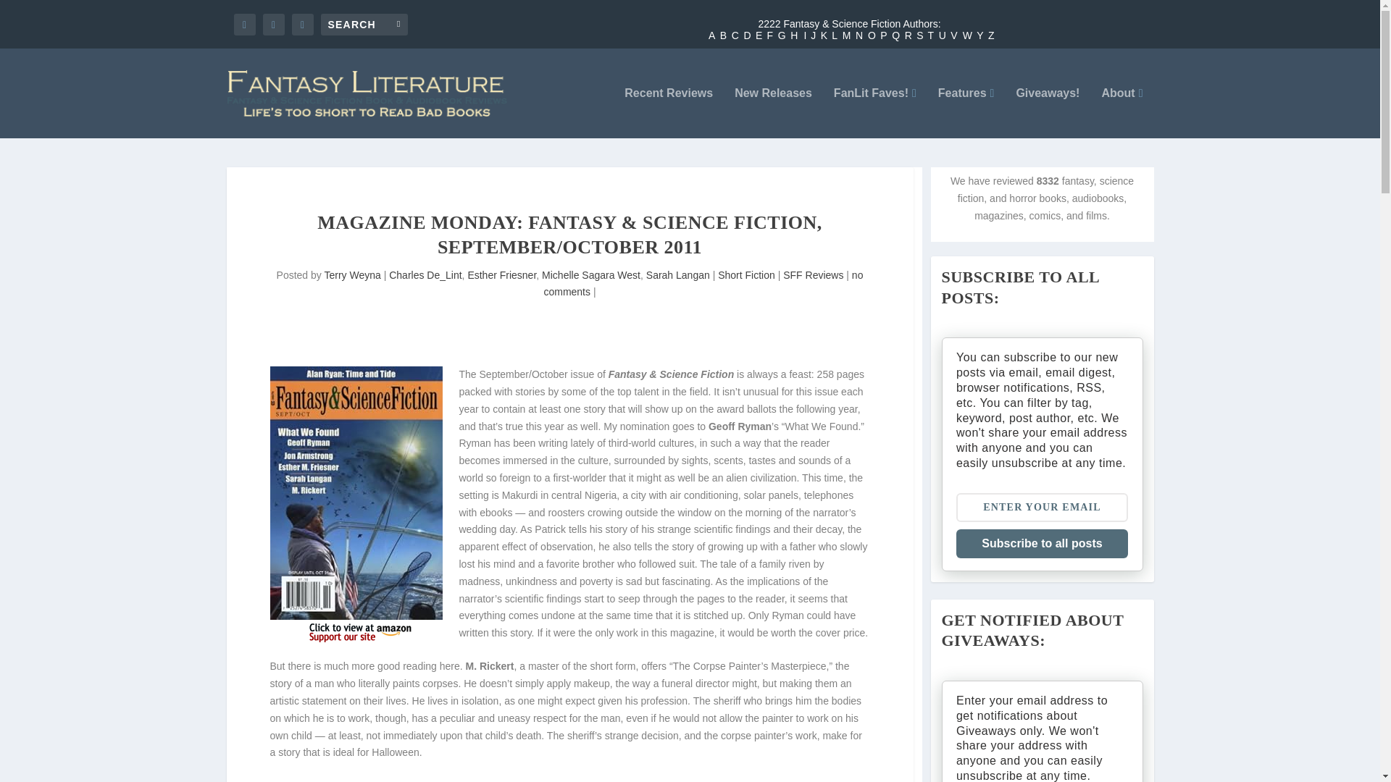 The height and width of the screenshot is (782, 1391). Describe the element at coordinates (364, 23) in the screenshot. I see `Search for:` at that location.